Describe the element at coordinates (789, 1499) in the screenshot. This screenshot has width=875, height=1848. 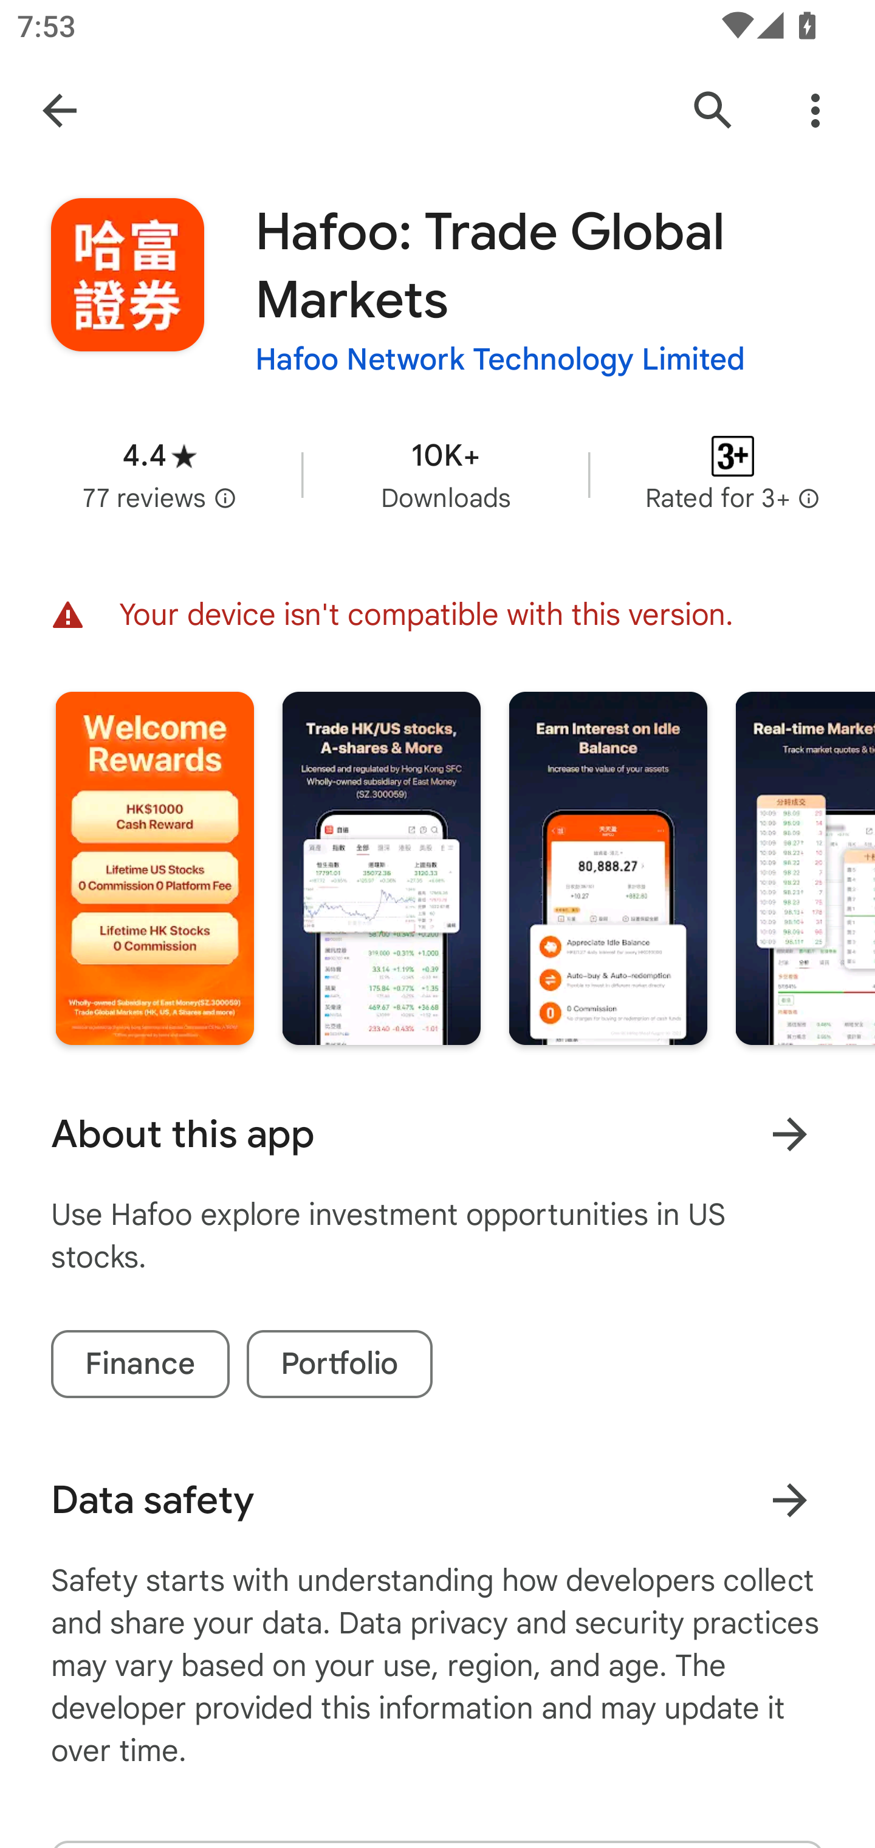
I see `Learn more about data safety` at that location.